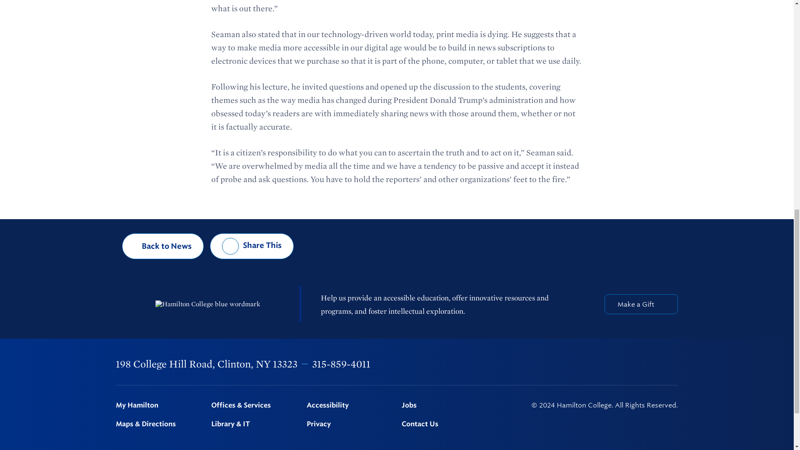  Describe the element at coordinates (653, 364) in the screenshot. I see `Youtube` at that location.